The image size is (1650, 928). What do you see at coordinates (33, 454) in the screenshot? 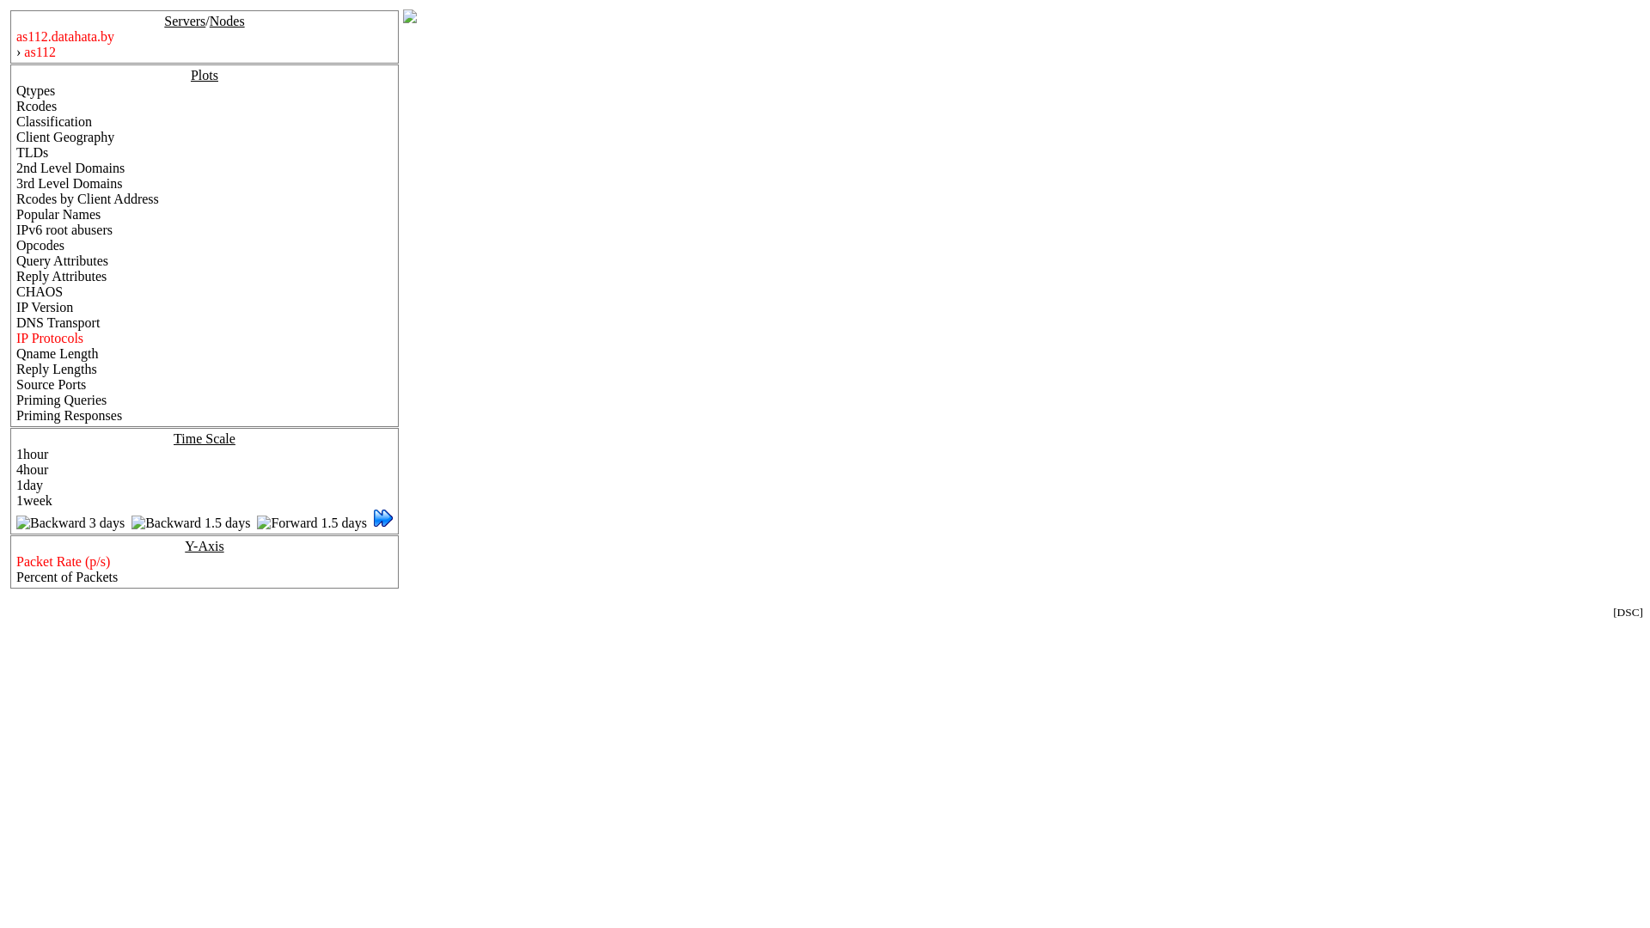
I see `1hour` at bounding box center [33, 454].